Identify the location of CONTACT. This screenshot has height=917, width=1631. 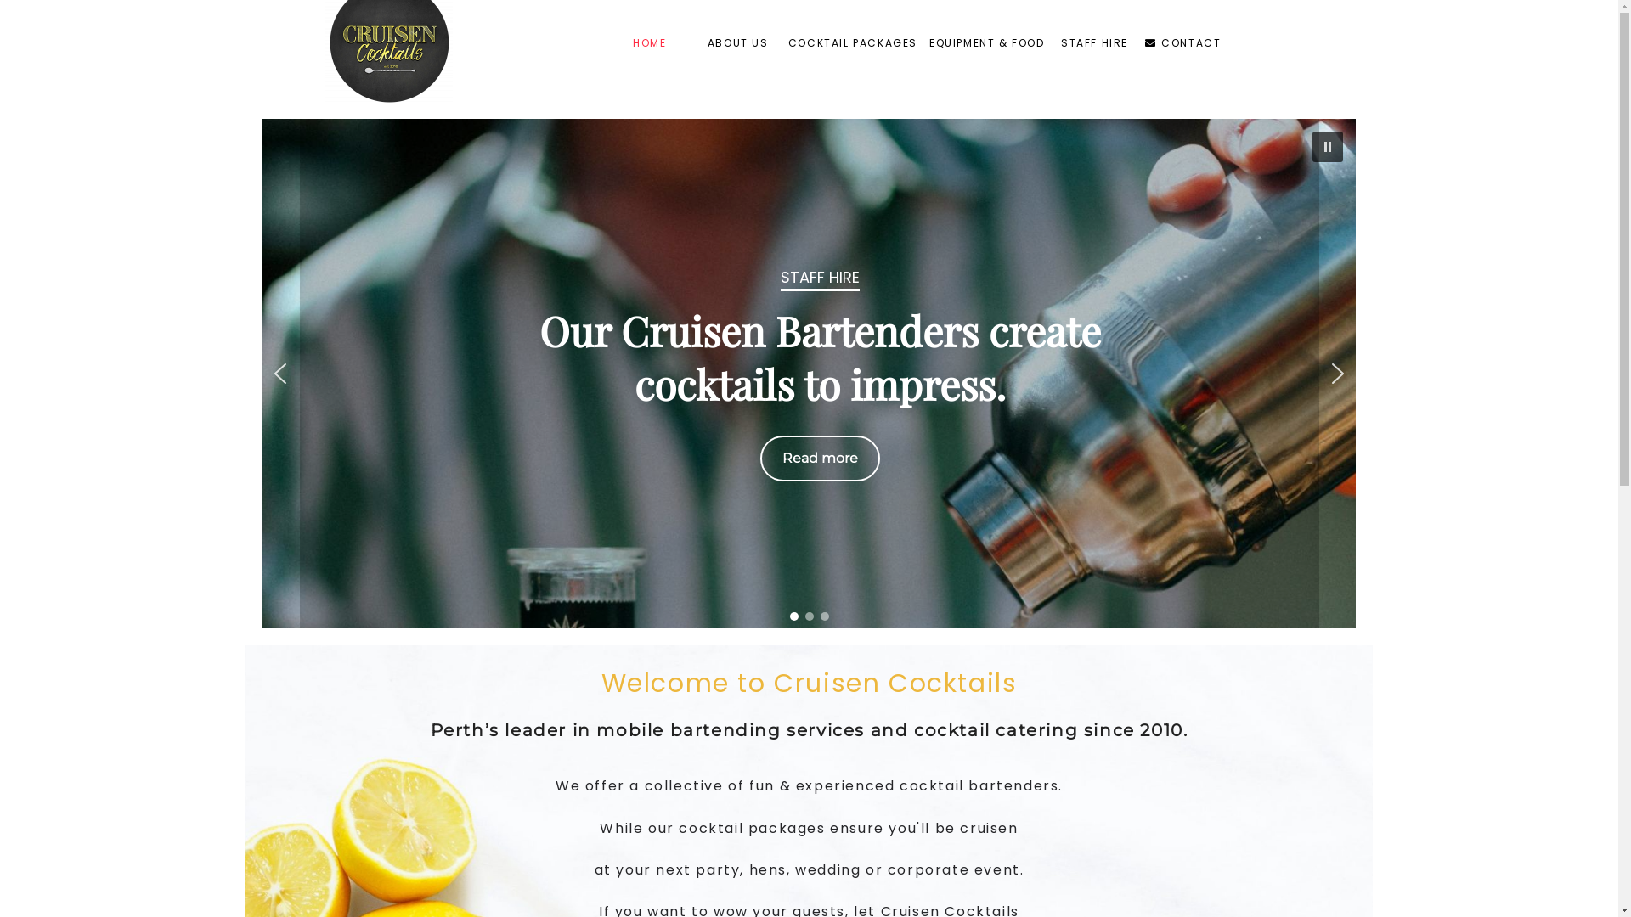
(1182, 45).